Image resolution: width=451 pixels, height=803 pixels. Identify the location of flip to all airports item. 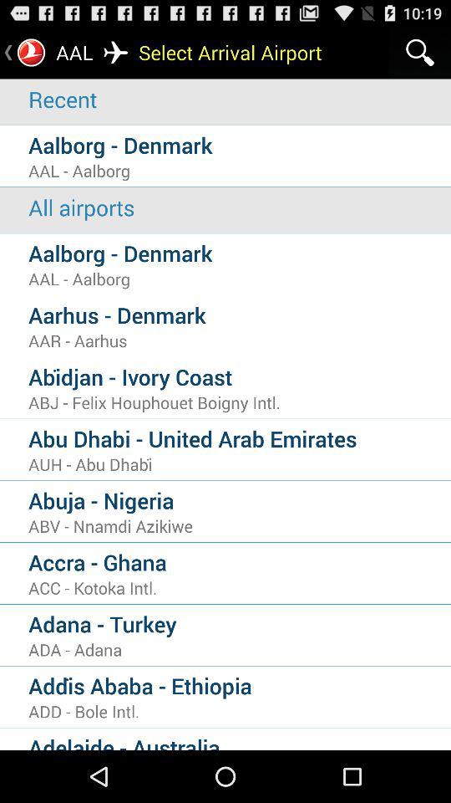
(240, 207).